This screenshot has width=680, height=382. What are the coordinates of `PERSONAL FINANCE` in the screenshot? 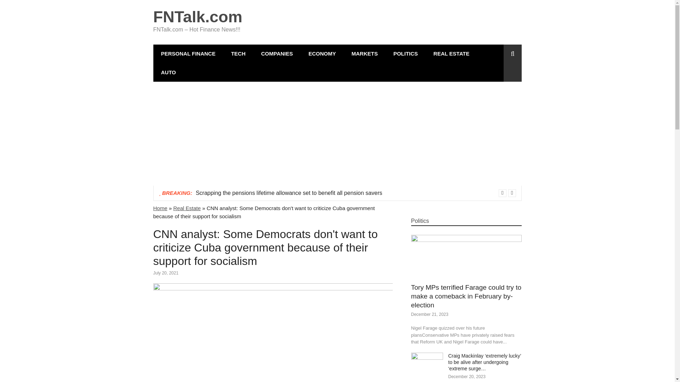 It's located at (188, 54).